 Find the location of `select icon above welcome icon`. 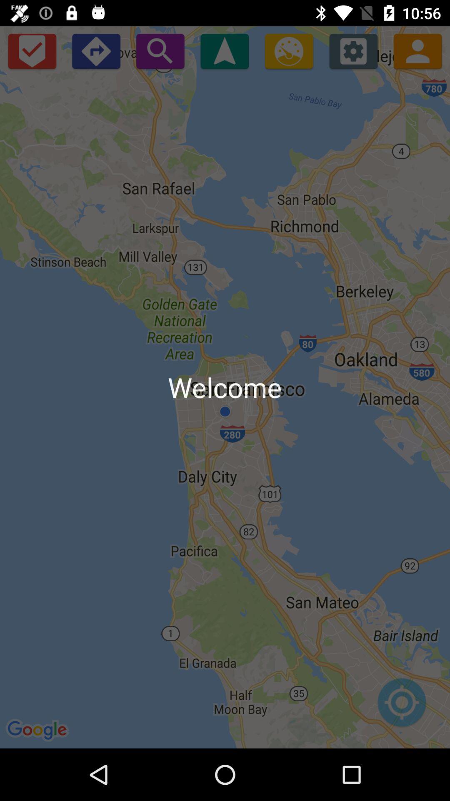

select icon above welcome icon is located at coordinates (160, 51).